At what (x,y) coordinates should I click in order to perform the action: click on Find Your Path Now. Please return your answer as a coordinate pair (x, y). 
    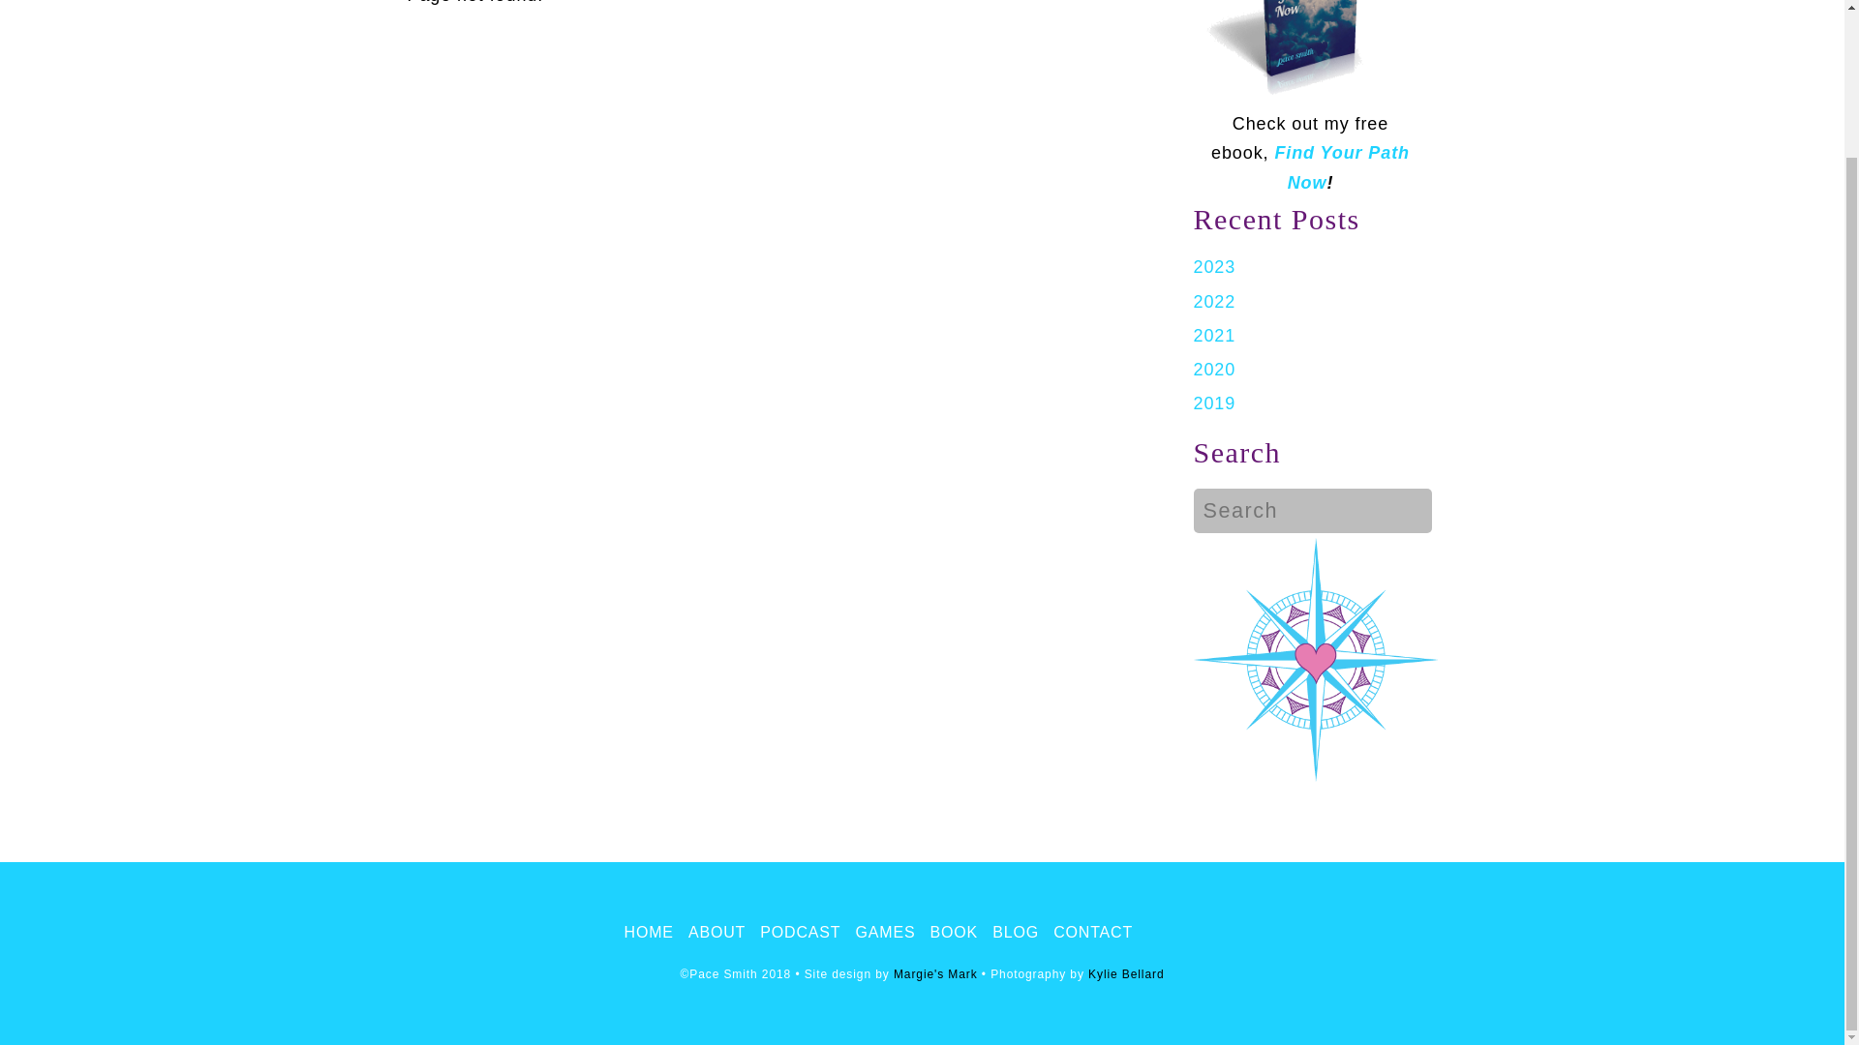
    Looking at the image, I should click on (1341, 166).